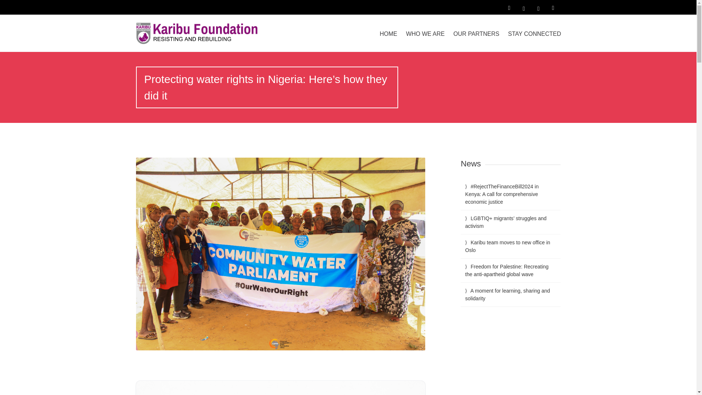 The image size is (702, 395). I want to click on OUR PARTNERS, so click(476, 34).